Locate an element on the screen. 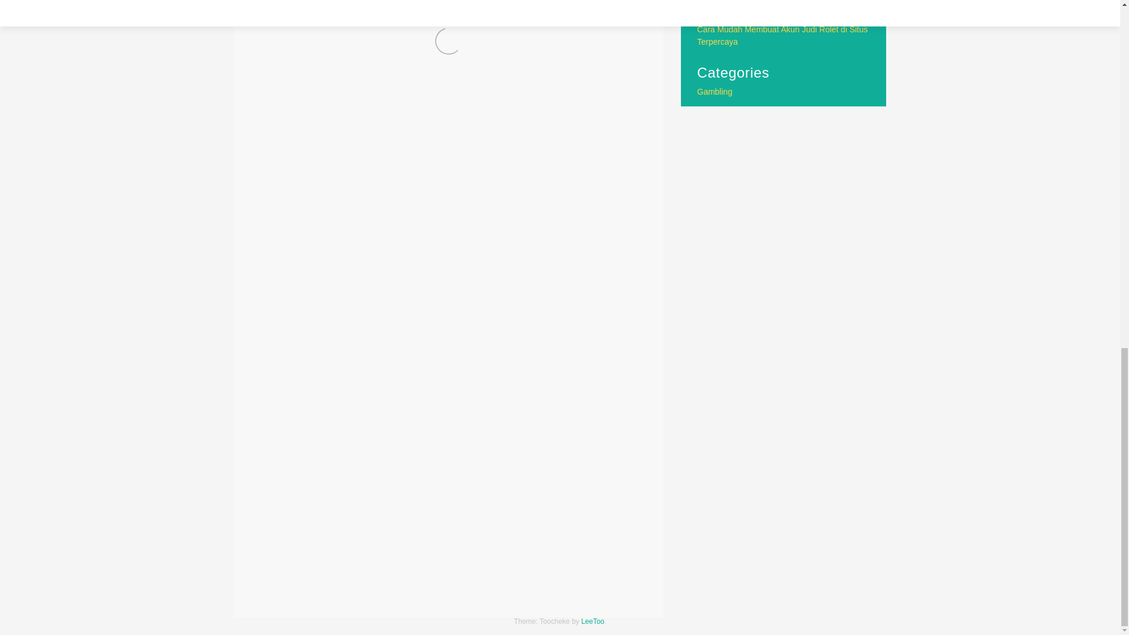  result hongkong is located at coordinates (326, 561).